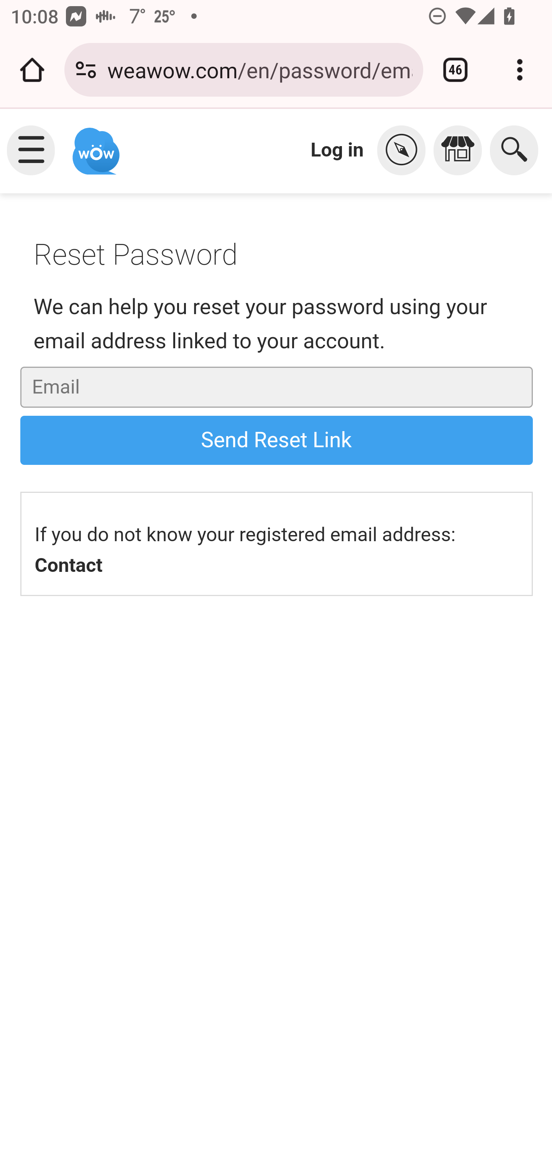 This screenshot has height=1166, width=552. Describe the element at coordinates (337, 150) in the screenshot. I see `Log in` at that location.